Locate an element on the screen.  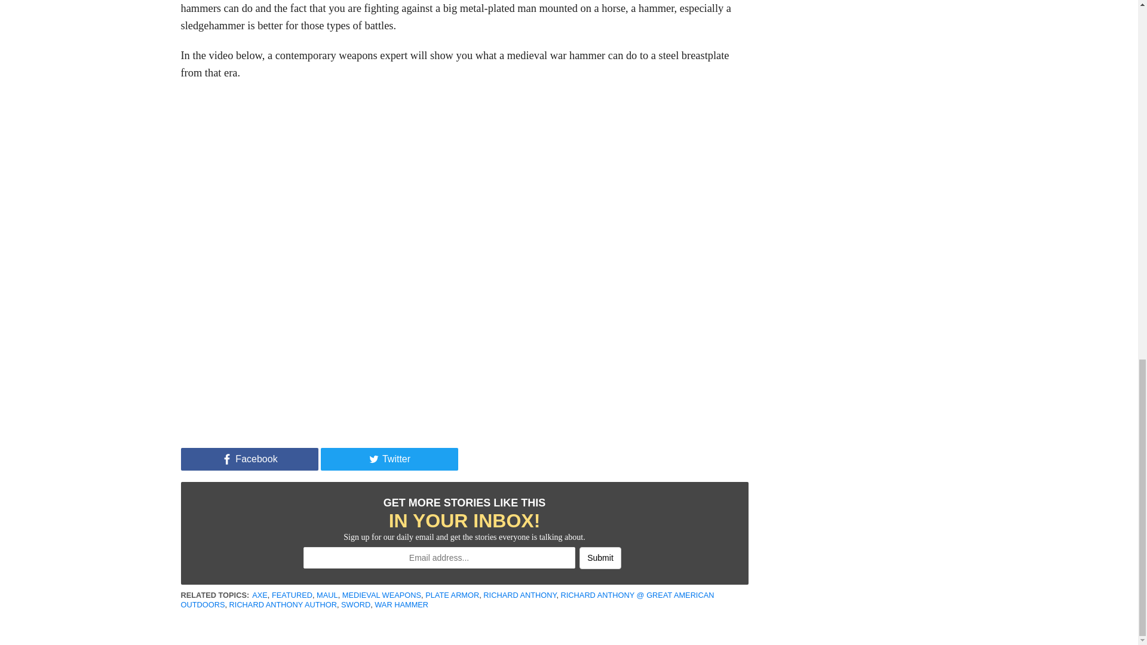
PLATE ARMOR is located at coordinates (452, 595).